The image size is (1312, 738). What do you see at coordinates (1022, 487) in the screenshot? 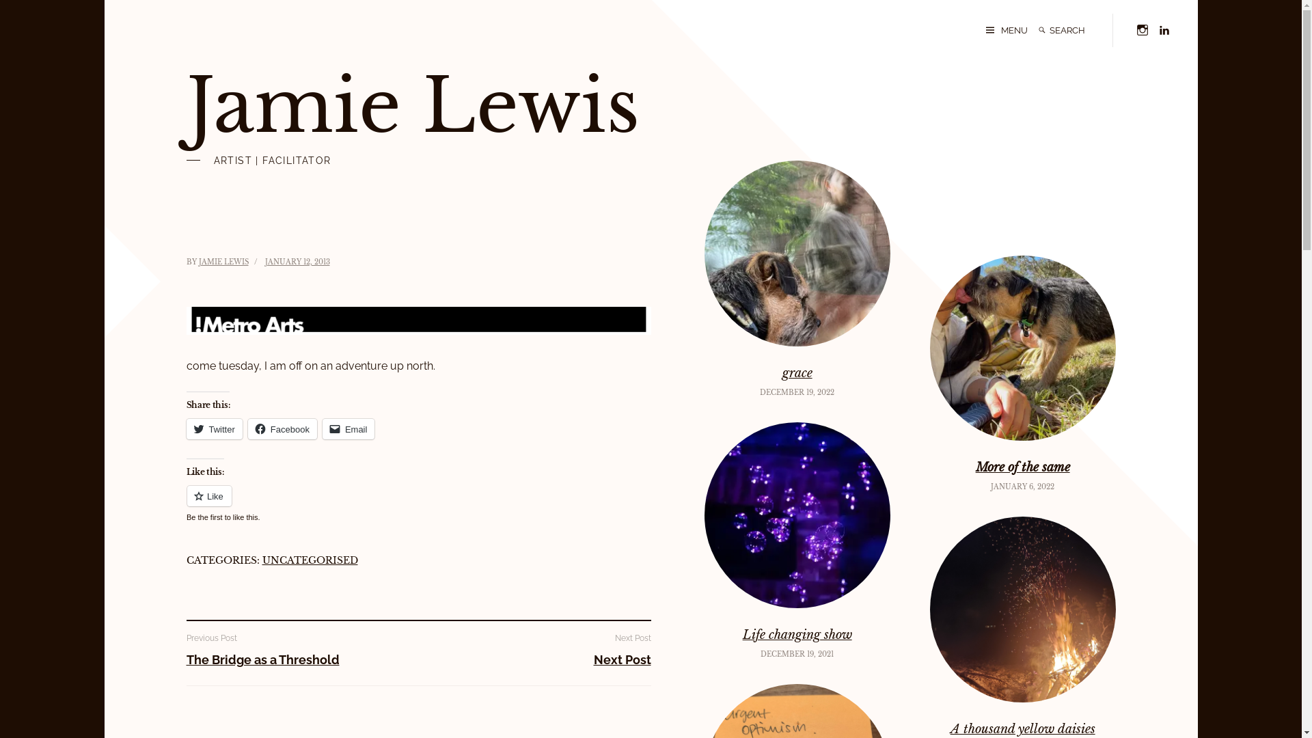
I see `JANUARY 6, 2022` at bounding box center [1022, 487].